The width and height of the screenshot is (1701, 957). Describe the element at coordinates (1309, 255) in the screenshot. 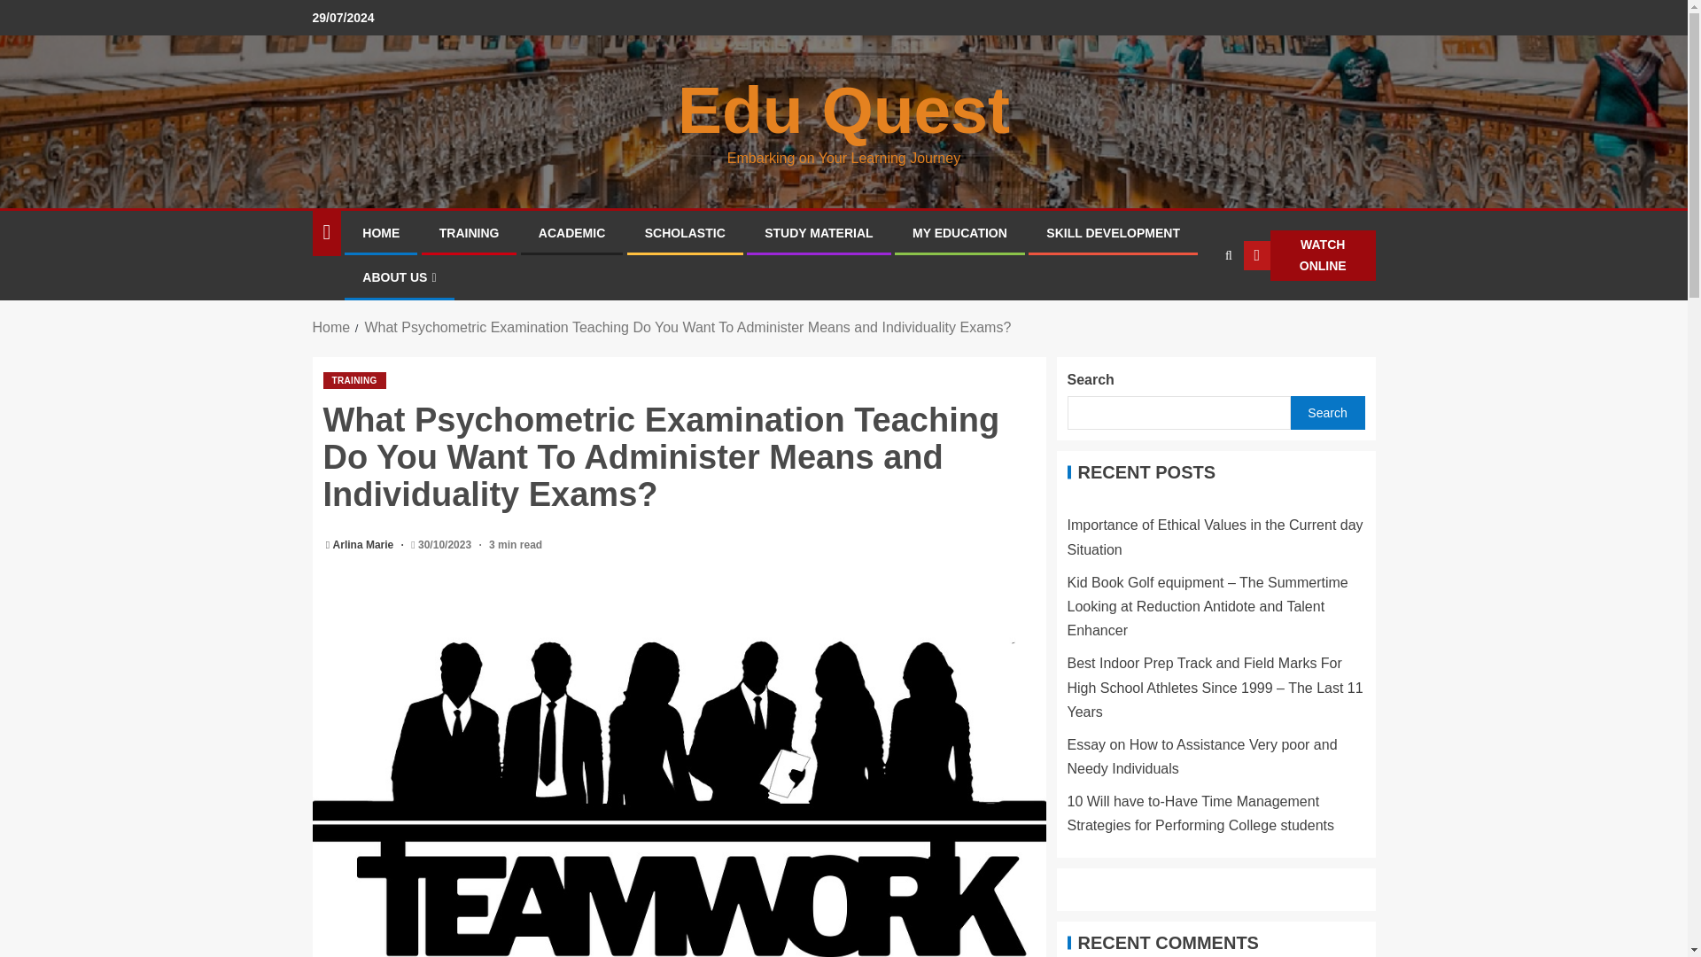

I see `WATCH ONLINE` at that location.